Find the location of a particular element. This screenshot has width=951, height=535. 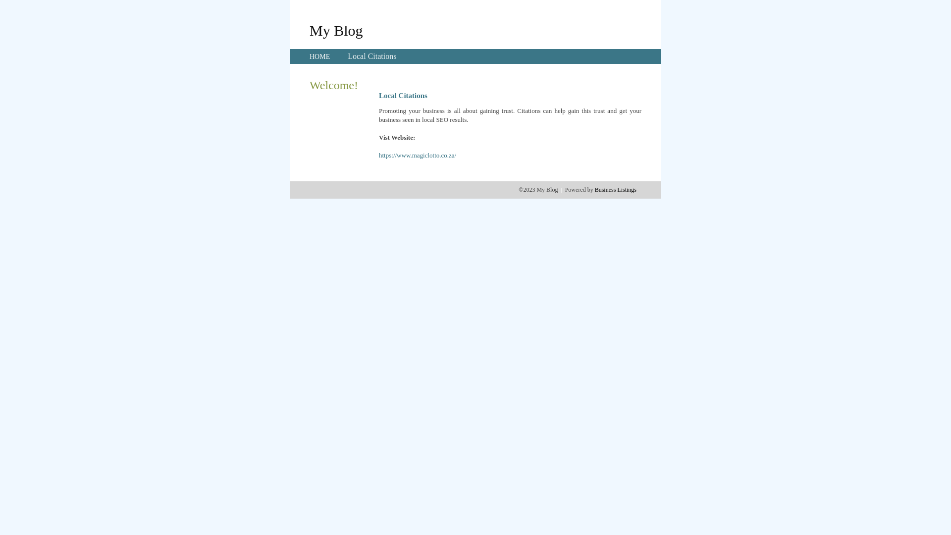

Local Citations is located at coordinates (372, 56).